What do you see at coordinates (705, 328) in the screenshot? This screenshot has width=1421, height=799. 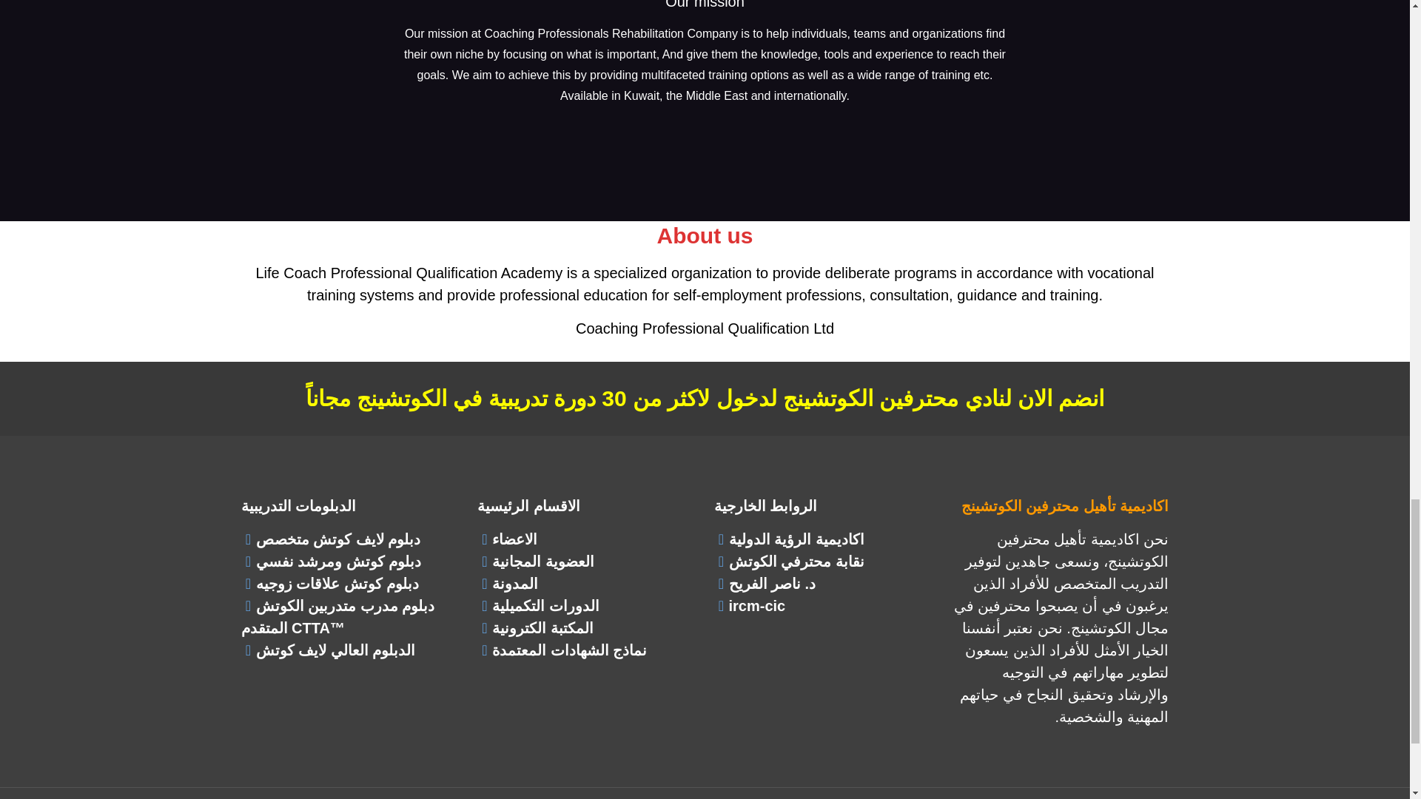 I see `Coaching Professional Qualification Ltd` at bounding box center [705, 328].